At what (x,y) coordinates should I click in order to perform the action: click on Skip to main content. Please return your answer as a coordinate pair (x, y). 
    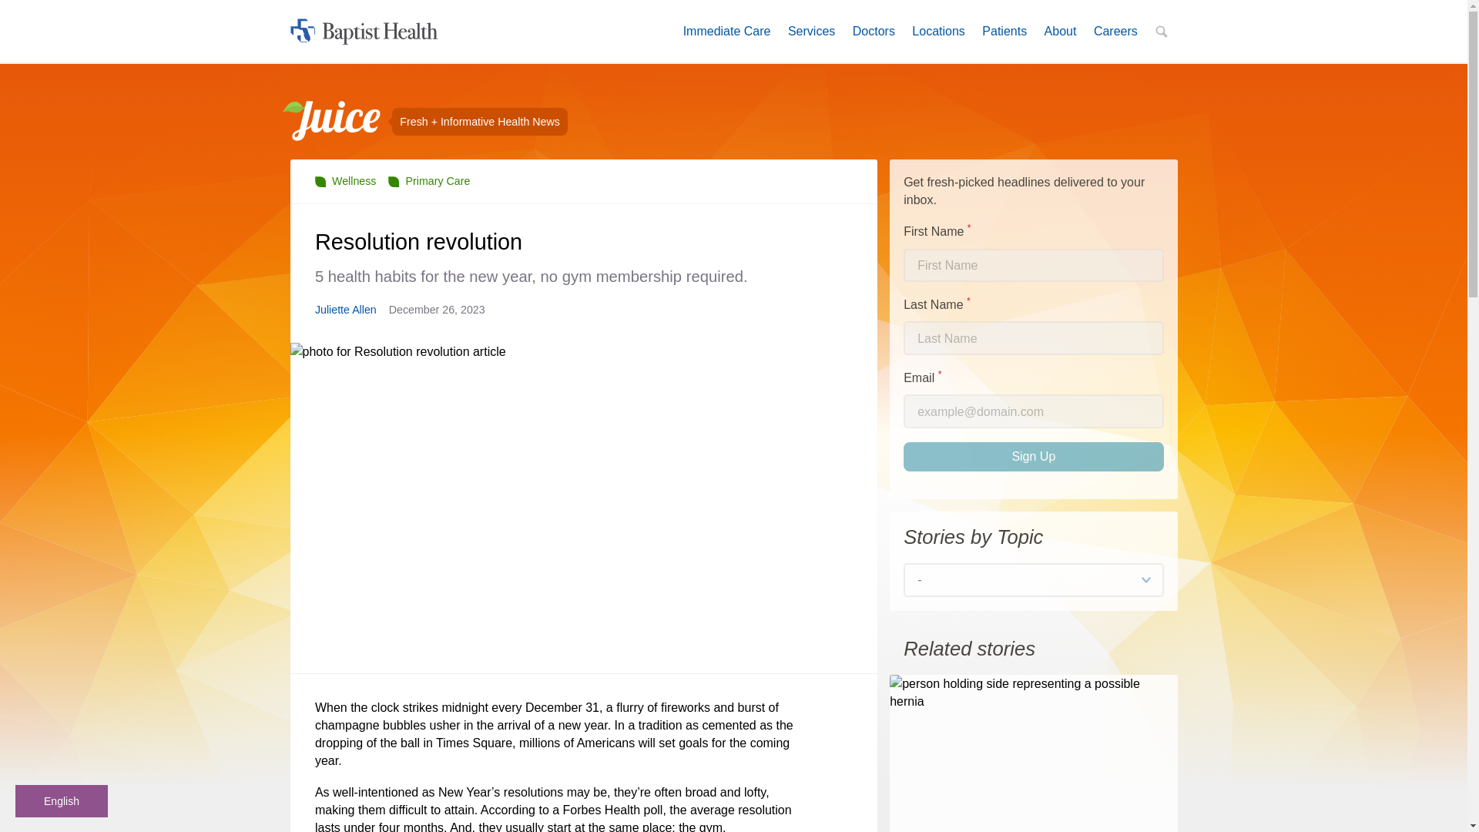
    Looking at the image, I should click on (1033, 580).